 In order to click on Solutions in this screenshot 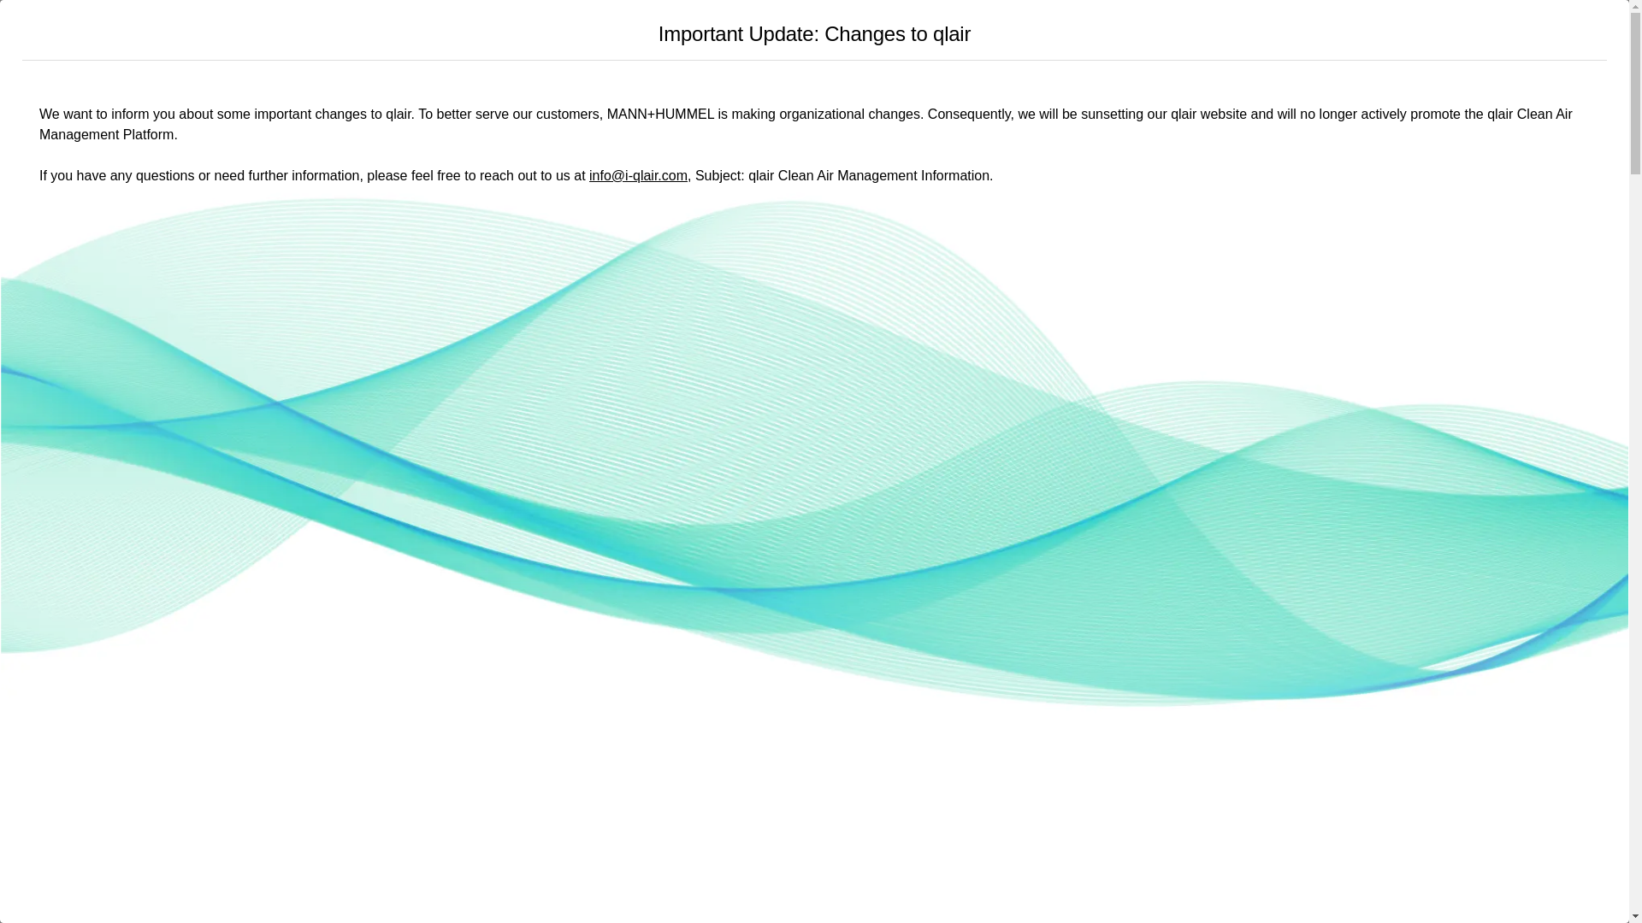, I will do `click(752, 38)`.